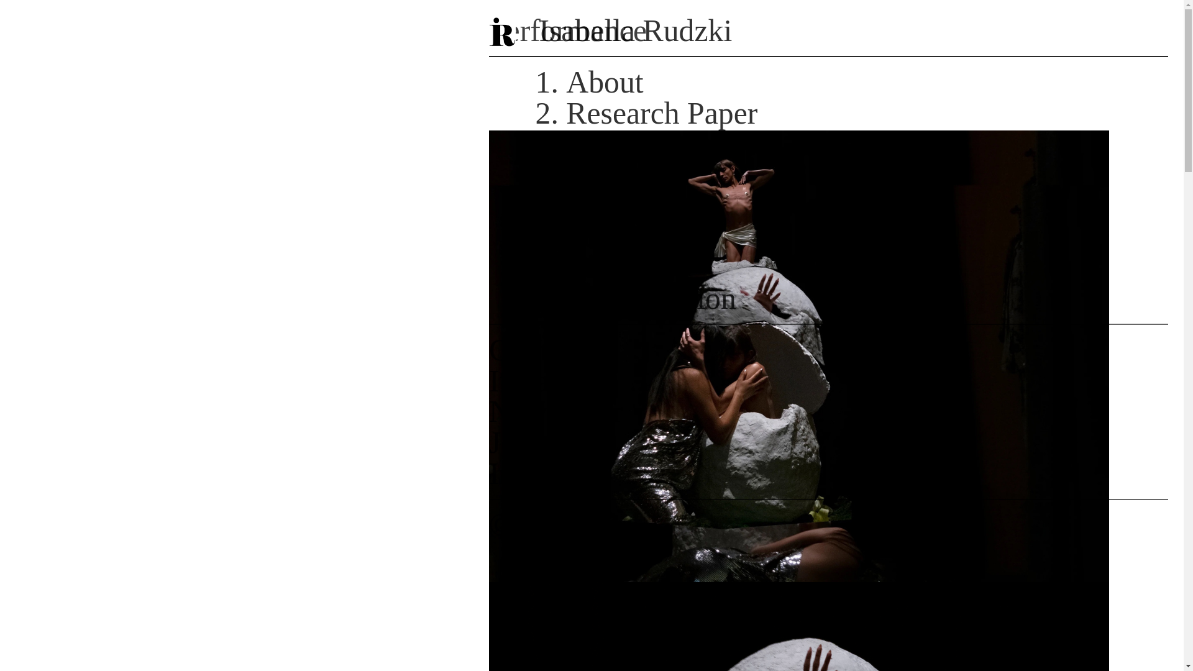 Image resolution: width=1193 pixels, height=671 pixels. Describe the element at coordinates (618, 267) in the screenshot. I see `Features` at that location.